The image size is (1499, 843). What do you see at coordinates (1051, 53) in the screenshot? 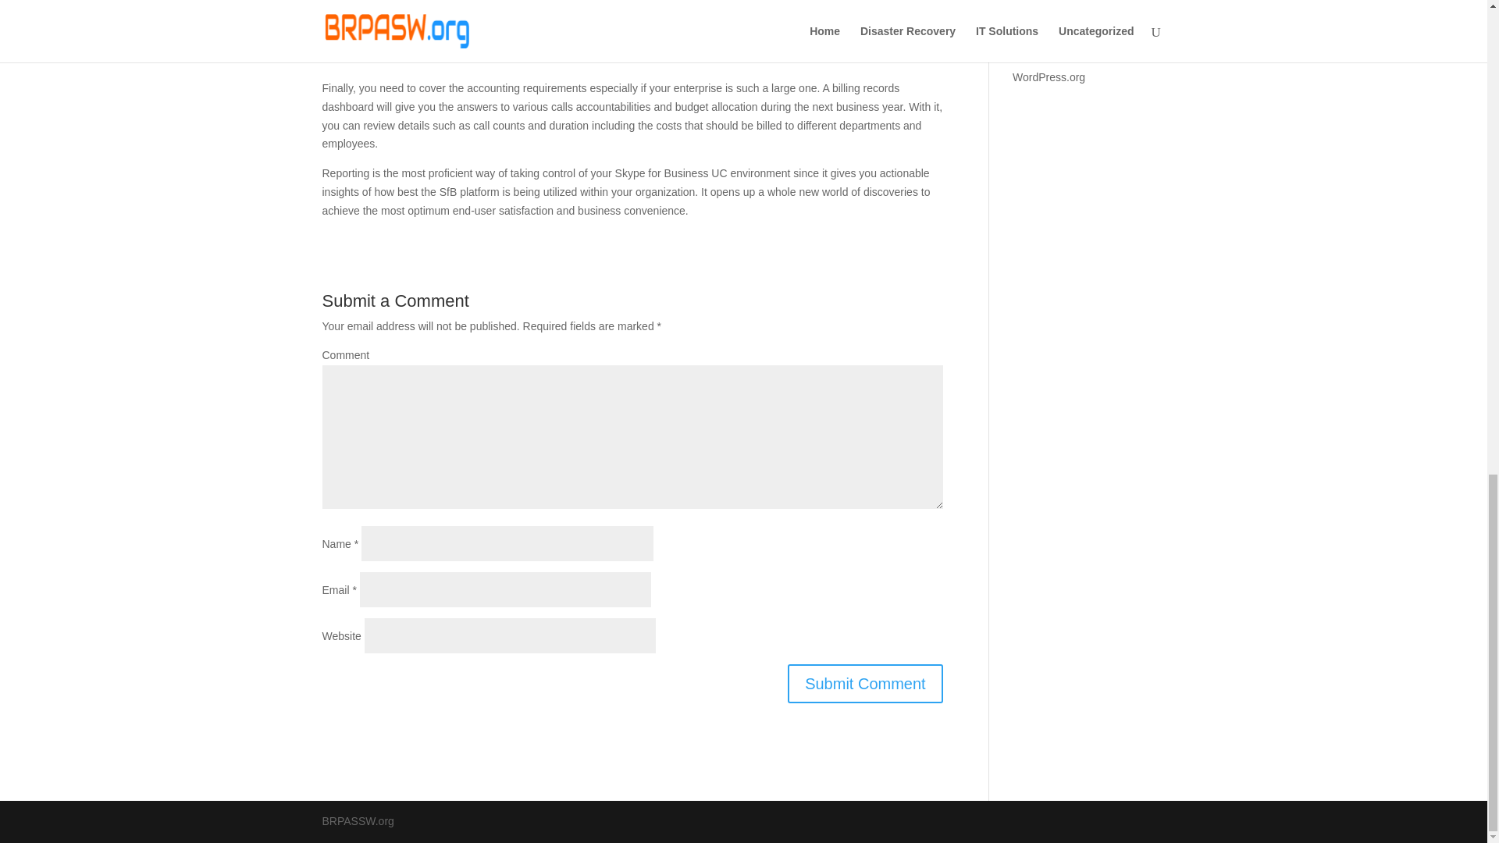
I see `Comments feed` at bounding box center [1051, 53].